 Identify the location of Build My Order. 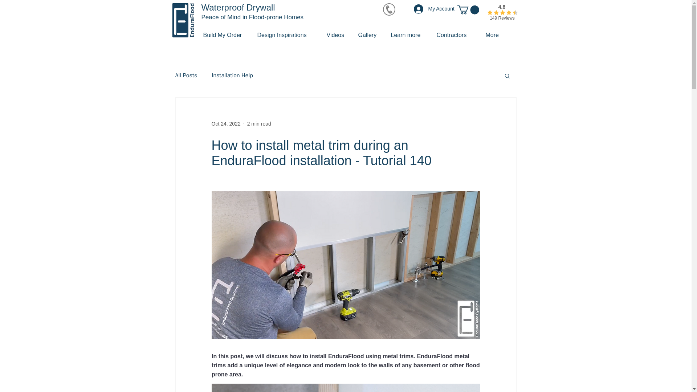
(224, 35).